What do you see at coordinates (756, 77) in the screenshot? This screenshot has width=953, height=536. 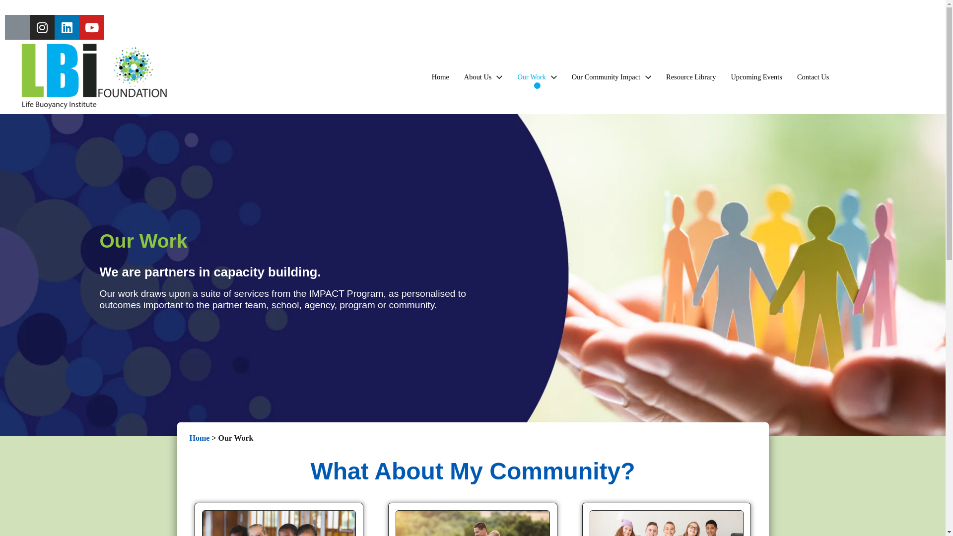 I see `Upcoming Events` at bounding box center [756, 77].